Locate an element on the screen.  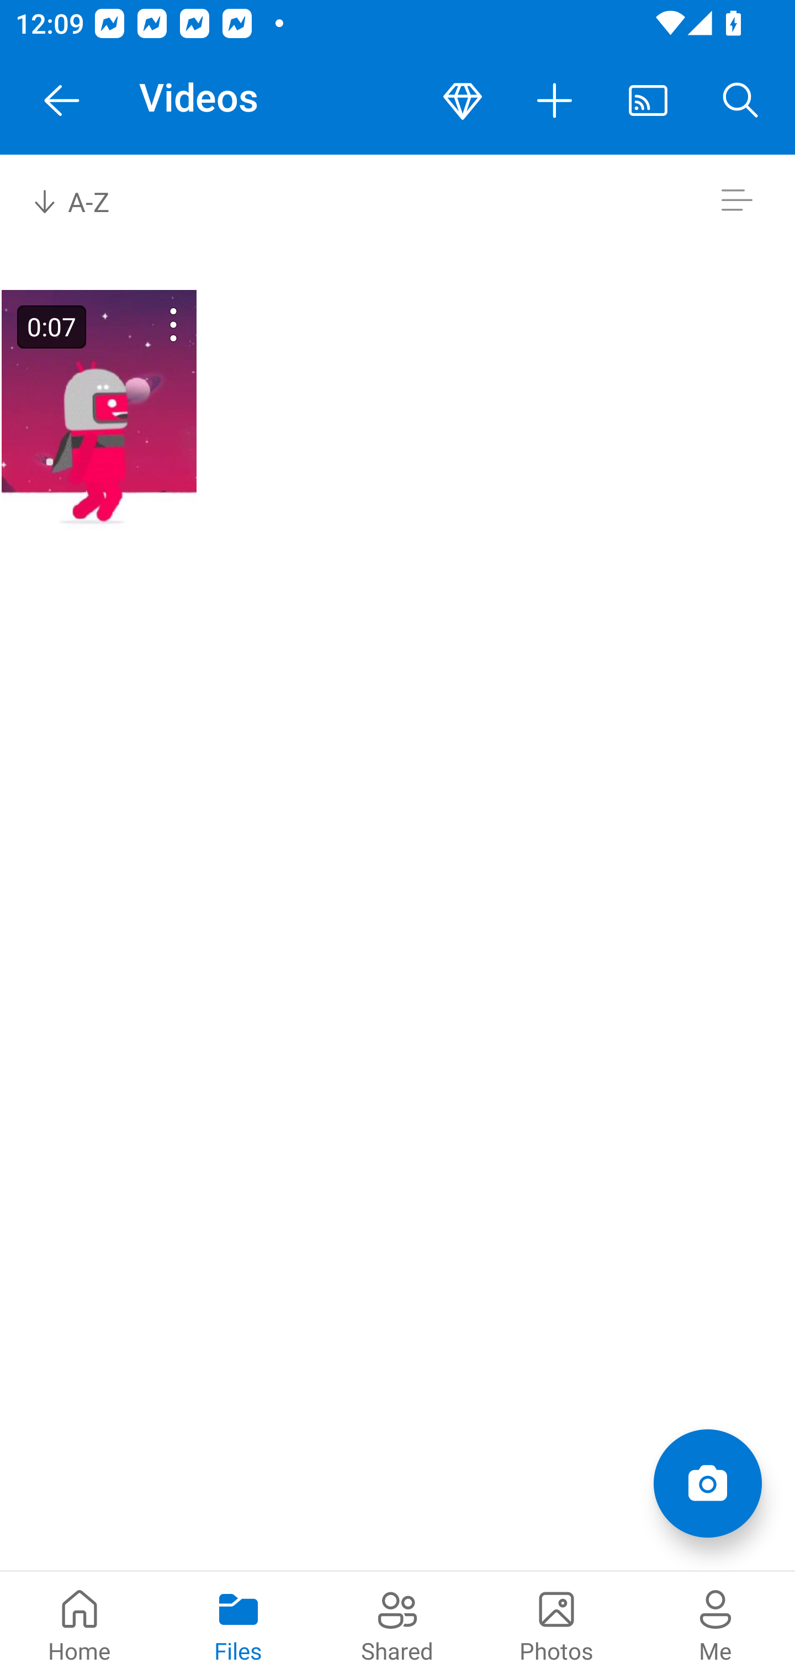
A-Z Sort by combo box, sort by name, A to Z is located at coordinates (86, 200).